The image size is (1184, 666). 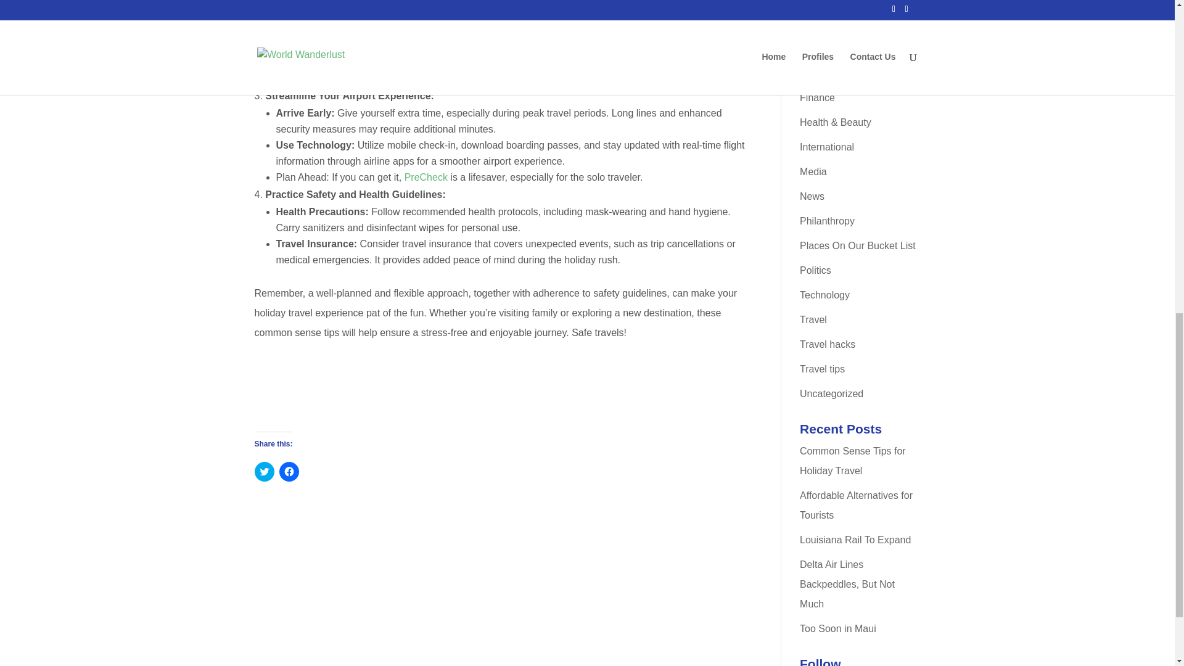 What do you see at coordinates (837, 628) in the screenshot?
I see `Too Soon in Maui` at bounding box center [837, 628].